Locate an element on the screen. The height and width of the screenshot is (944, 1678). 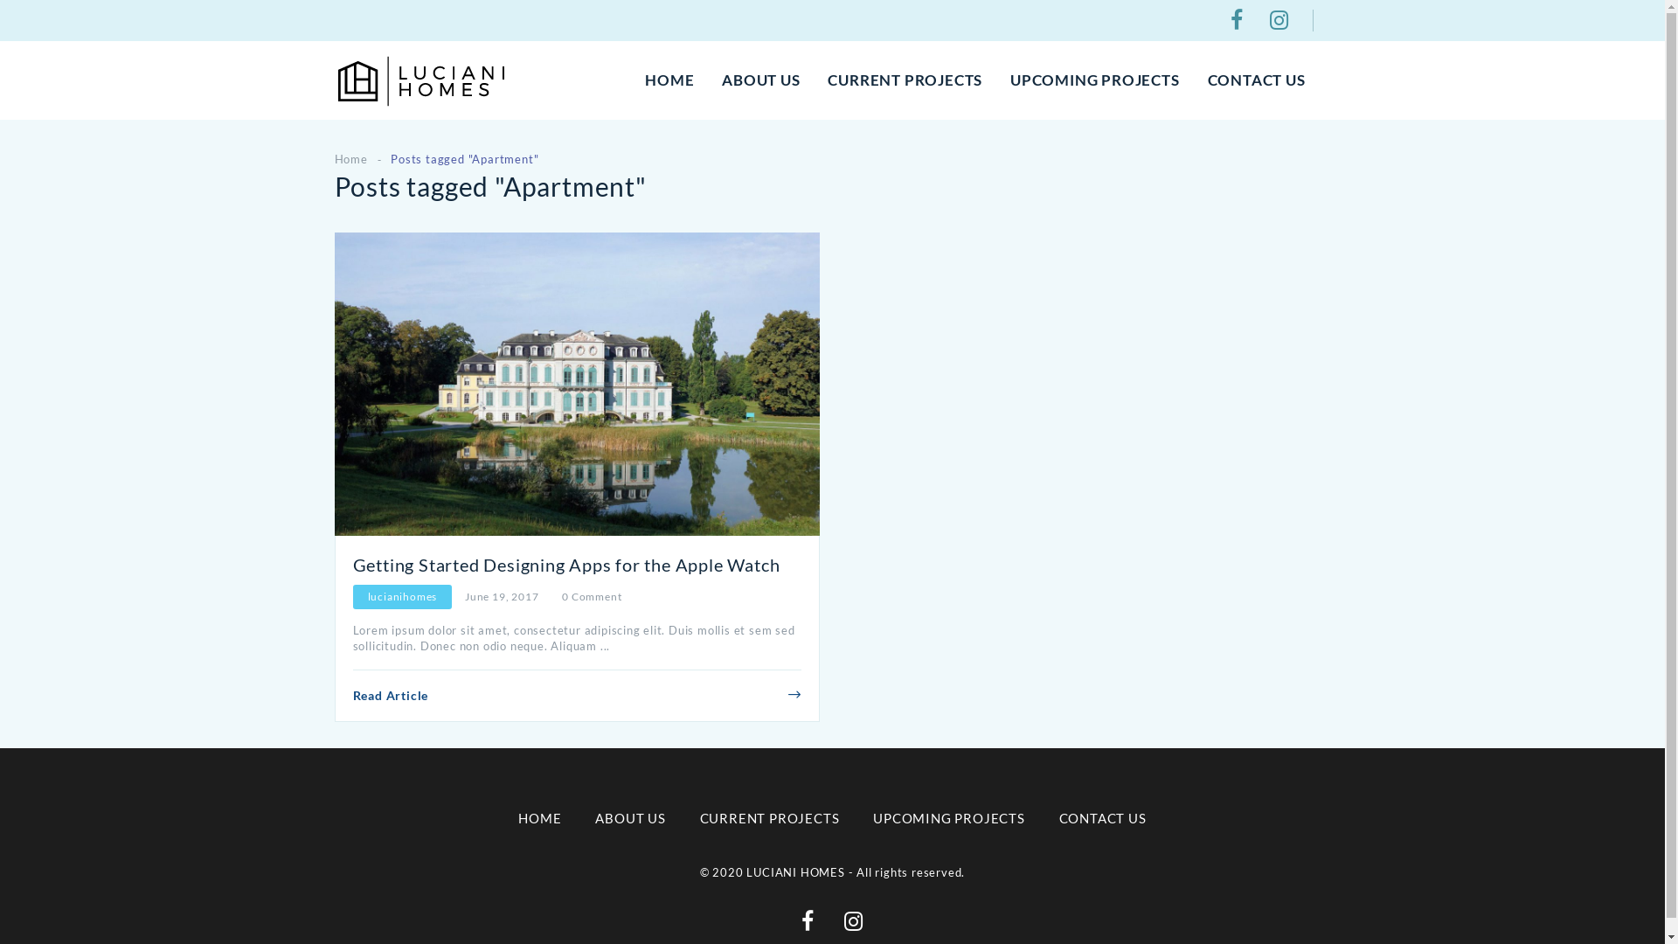
UPCOMING PROJECTS is located at coordinates (949, 818).